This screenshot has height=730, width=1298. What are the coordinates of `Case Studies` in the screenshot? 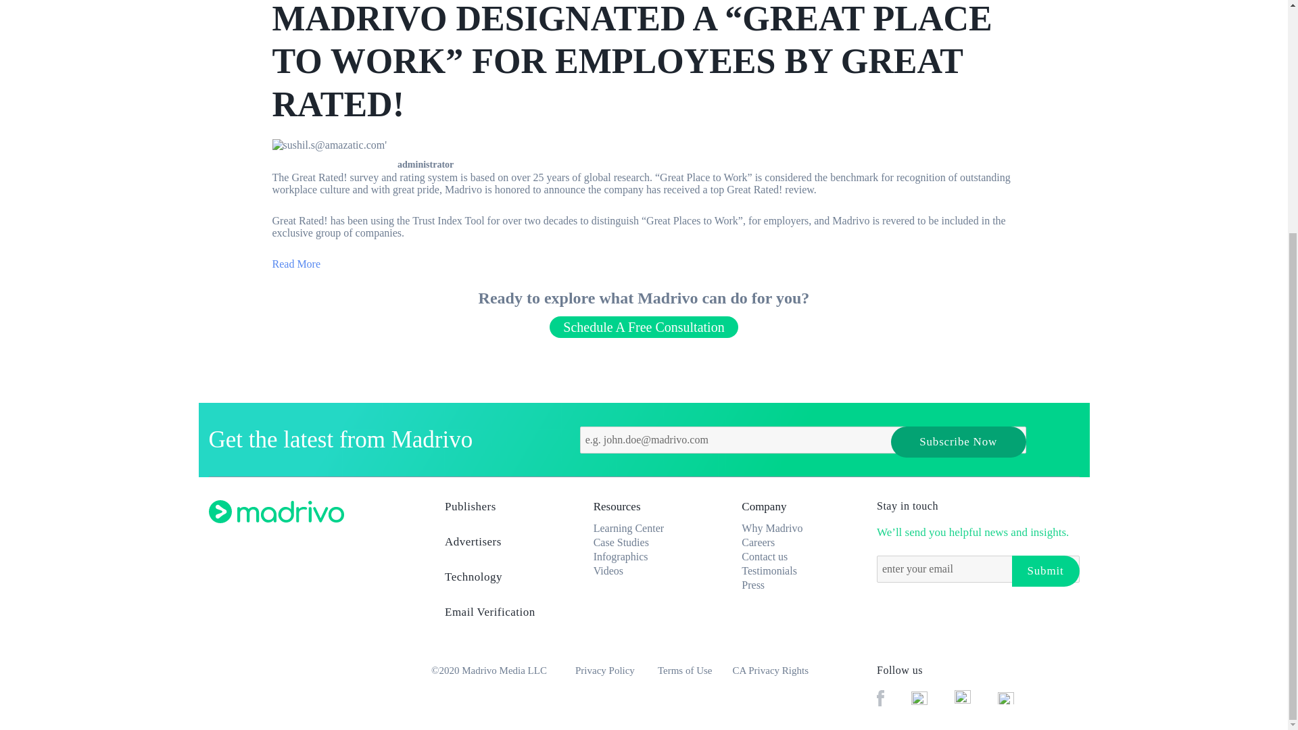 It's located at (621, 542).